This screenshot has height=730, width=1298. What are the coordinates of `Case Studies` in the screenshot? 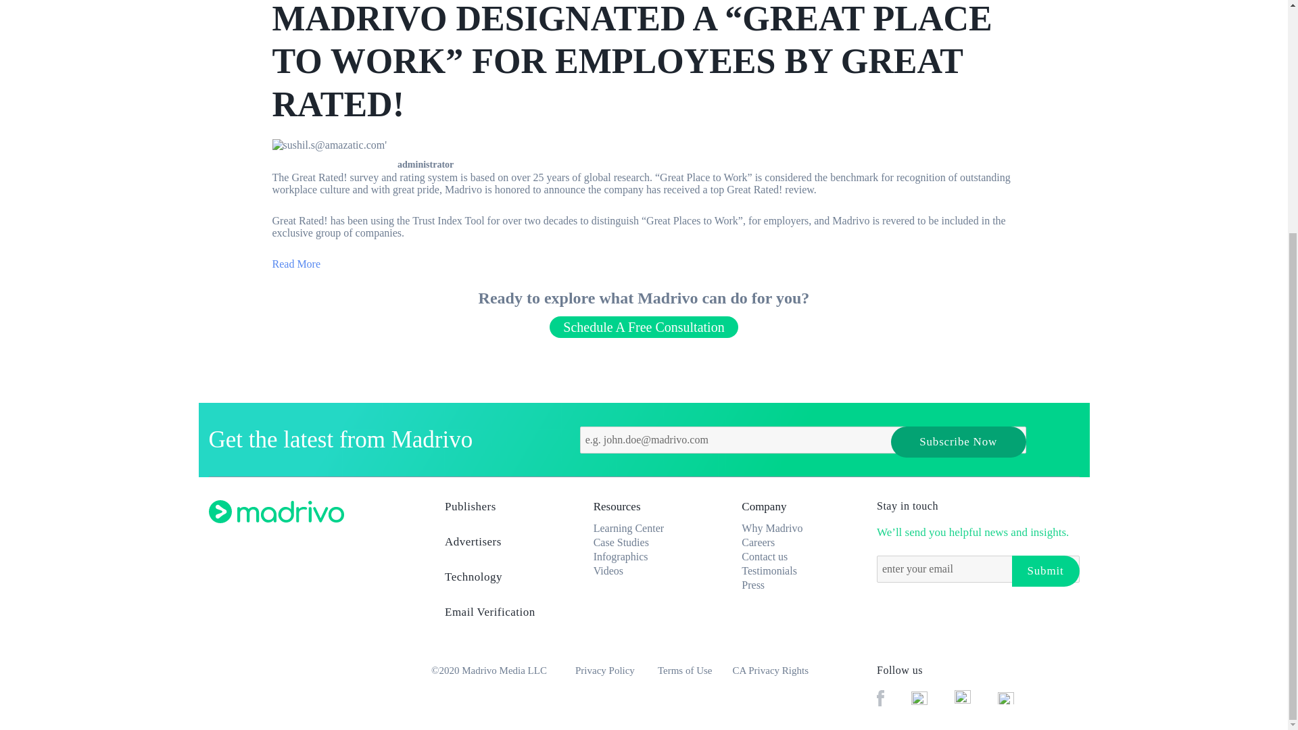 It's located at (621, 542).